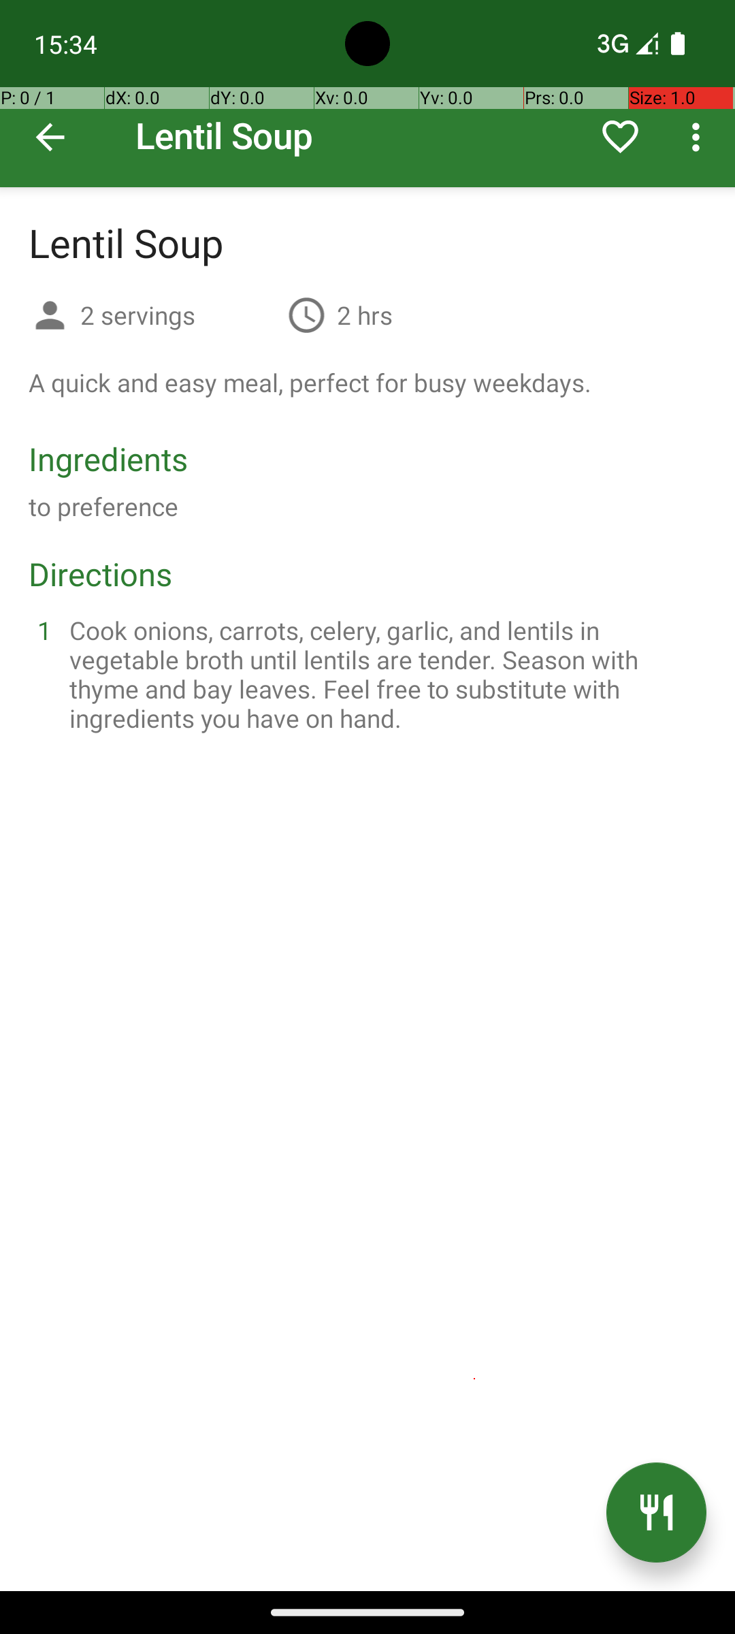 The width and height of the screenshot is (735, 1634). I want to click on 2 hrs, so click(365, 315).